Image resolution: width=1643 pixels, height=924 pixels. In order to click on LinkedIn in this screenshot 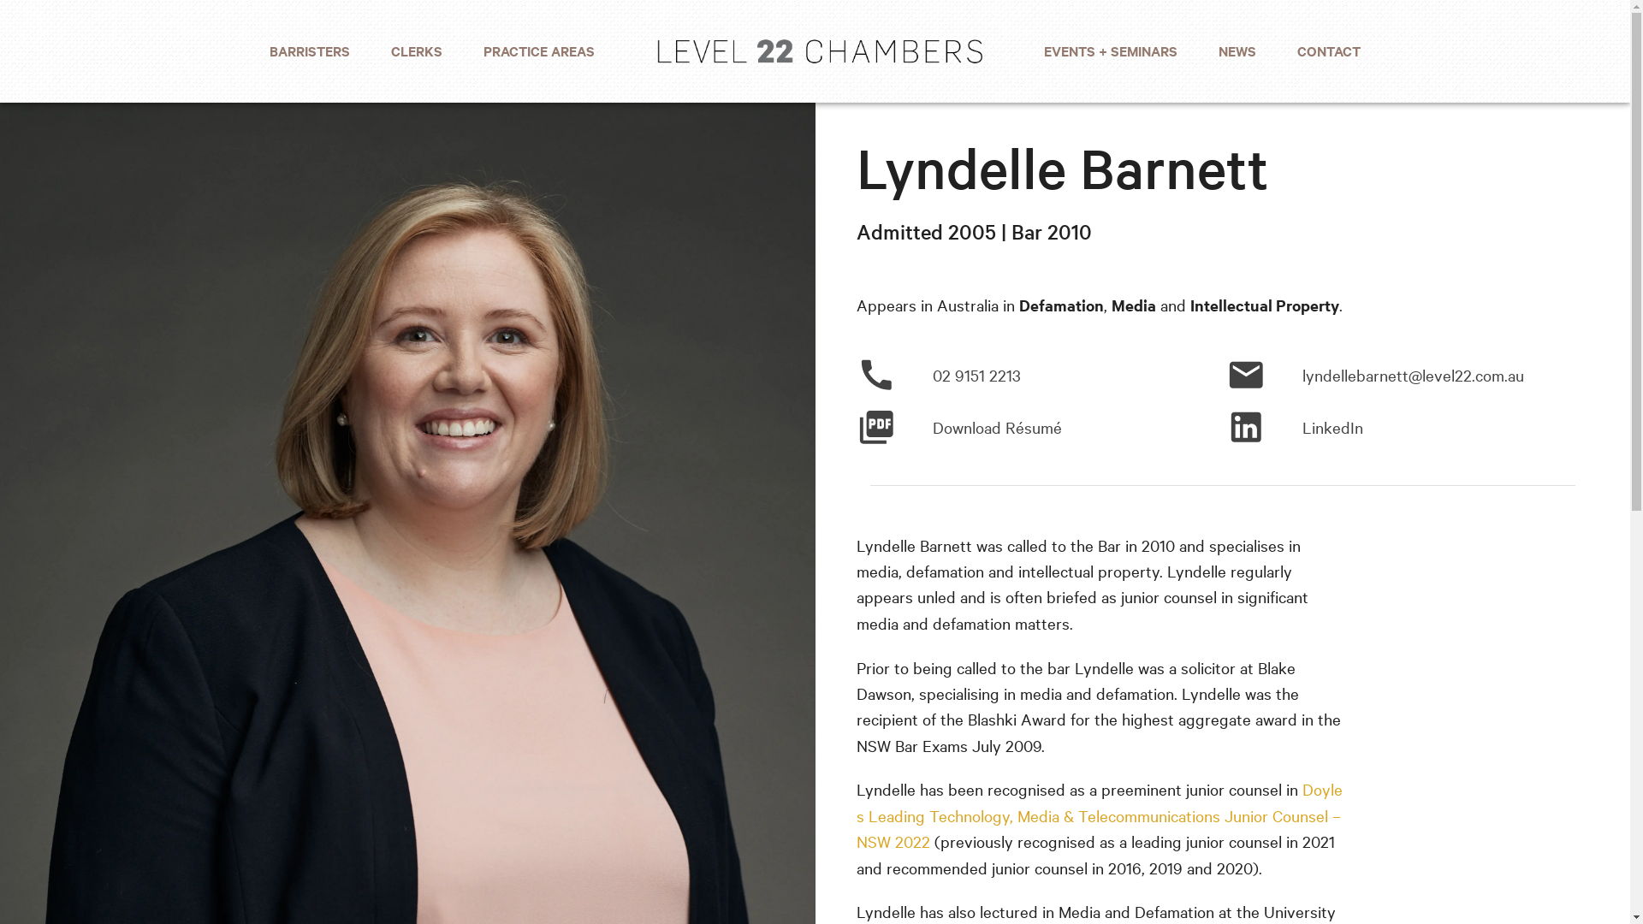, I will do `click(1295, 428)`.